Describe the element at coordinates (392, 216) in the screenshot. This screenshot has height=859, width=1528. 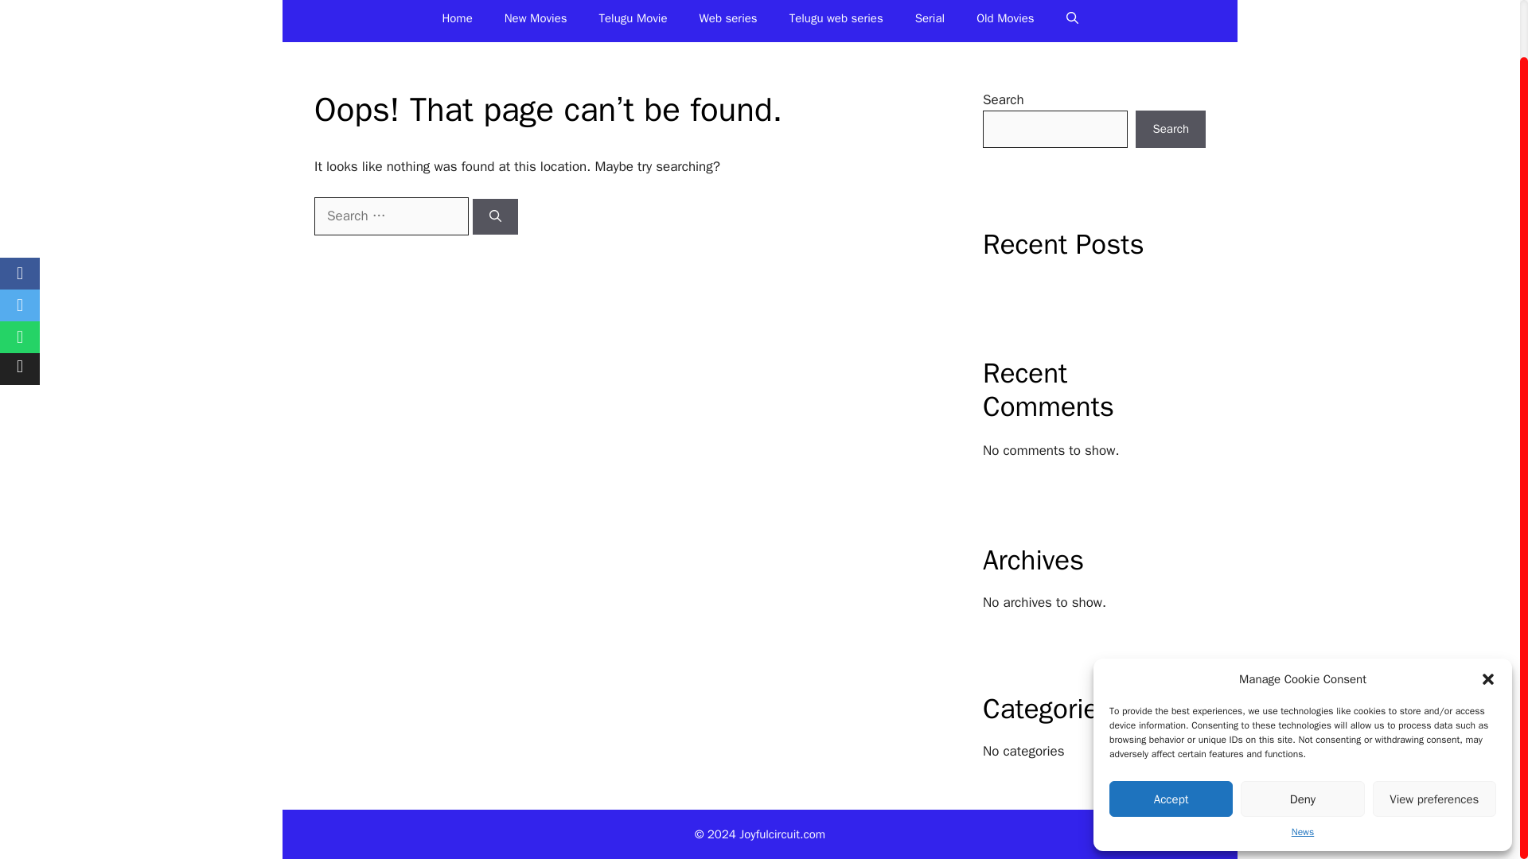
I see `Search for:` at that location.